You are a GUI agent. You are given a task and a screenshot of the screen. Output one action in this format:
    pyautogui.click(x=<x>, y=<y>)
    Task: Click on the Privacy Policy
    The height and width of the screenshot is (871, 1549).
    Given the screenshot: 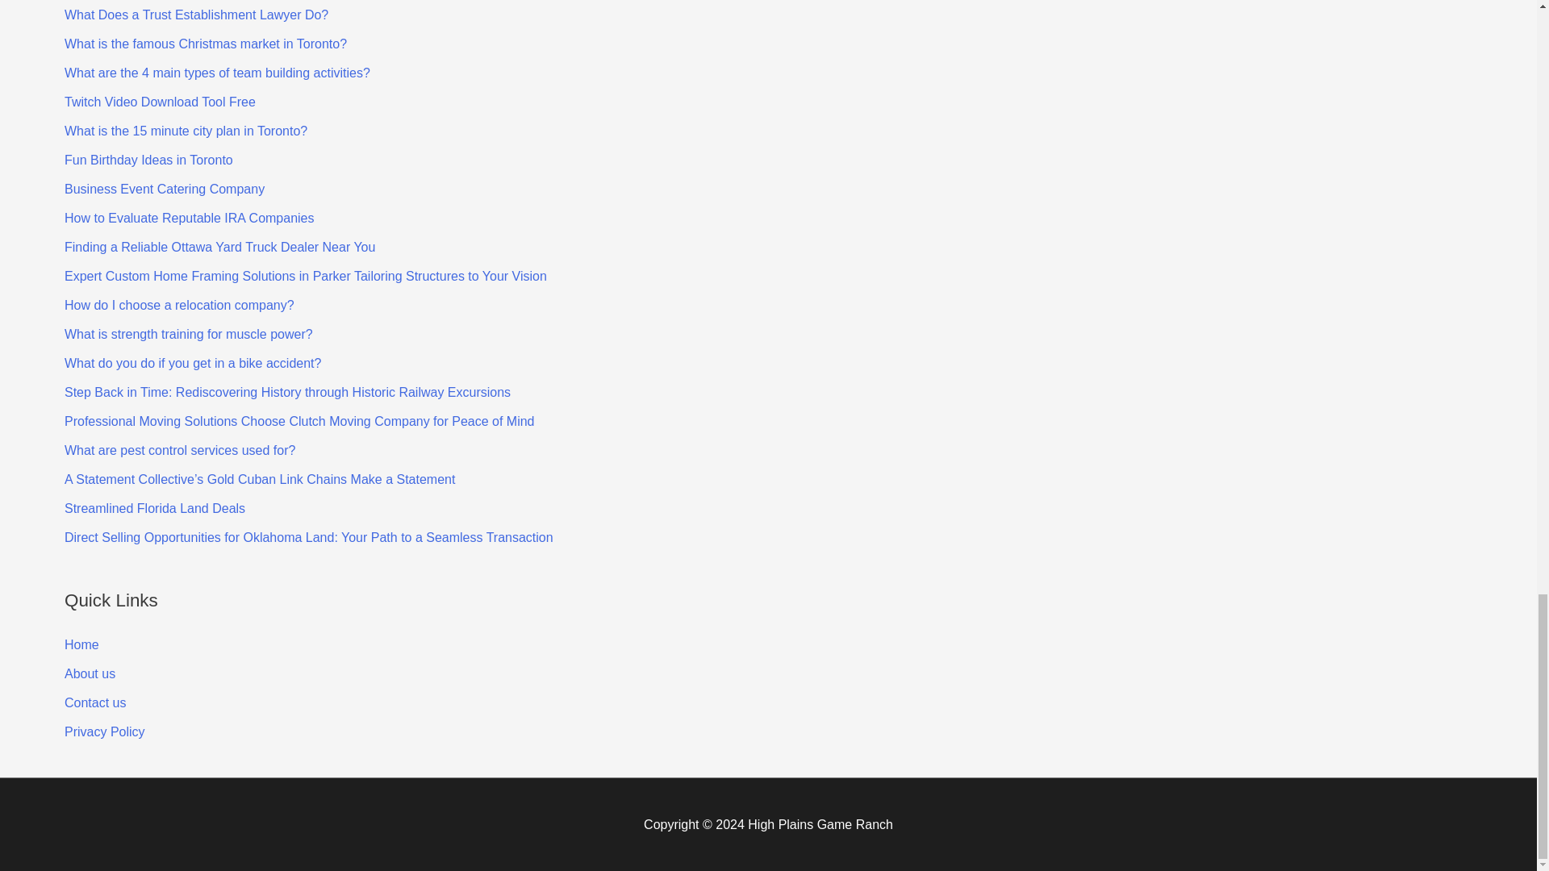 What is the action you would take?
    pyautogui.click(x=105, y=731)
    